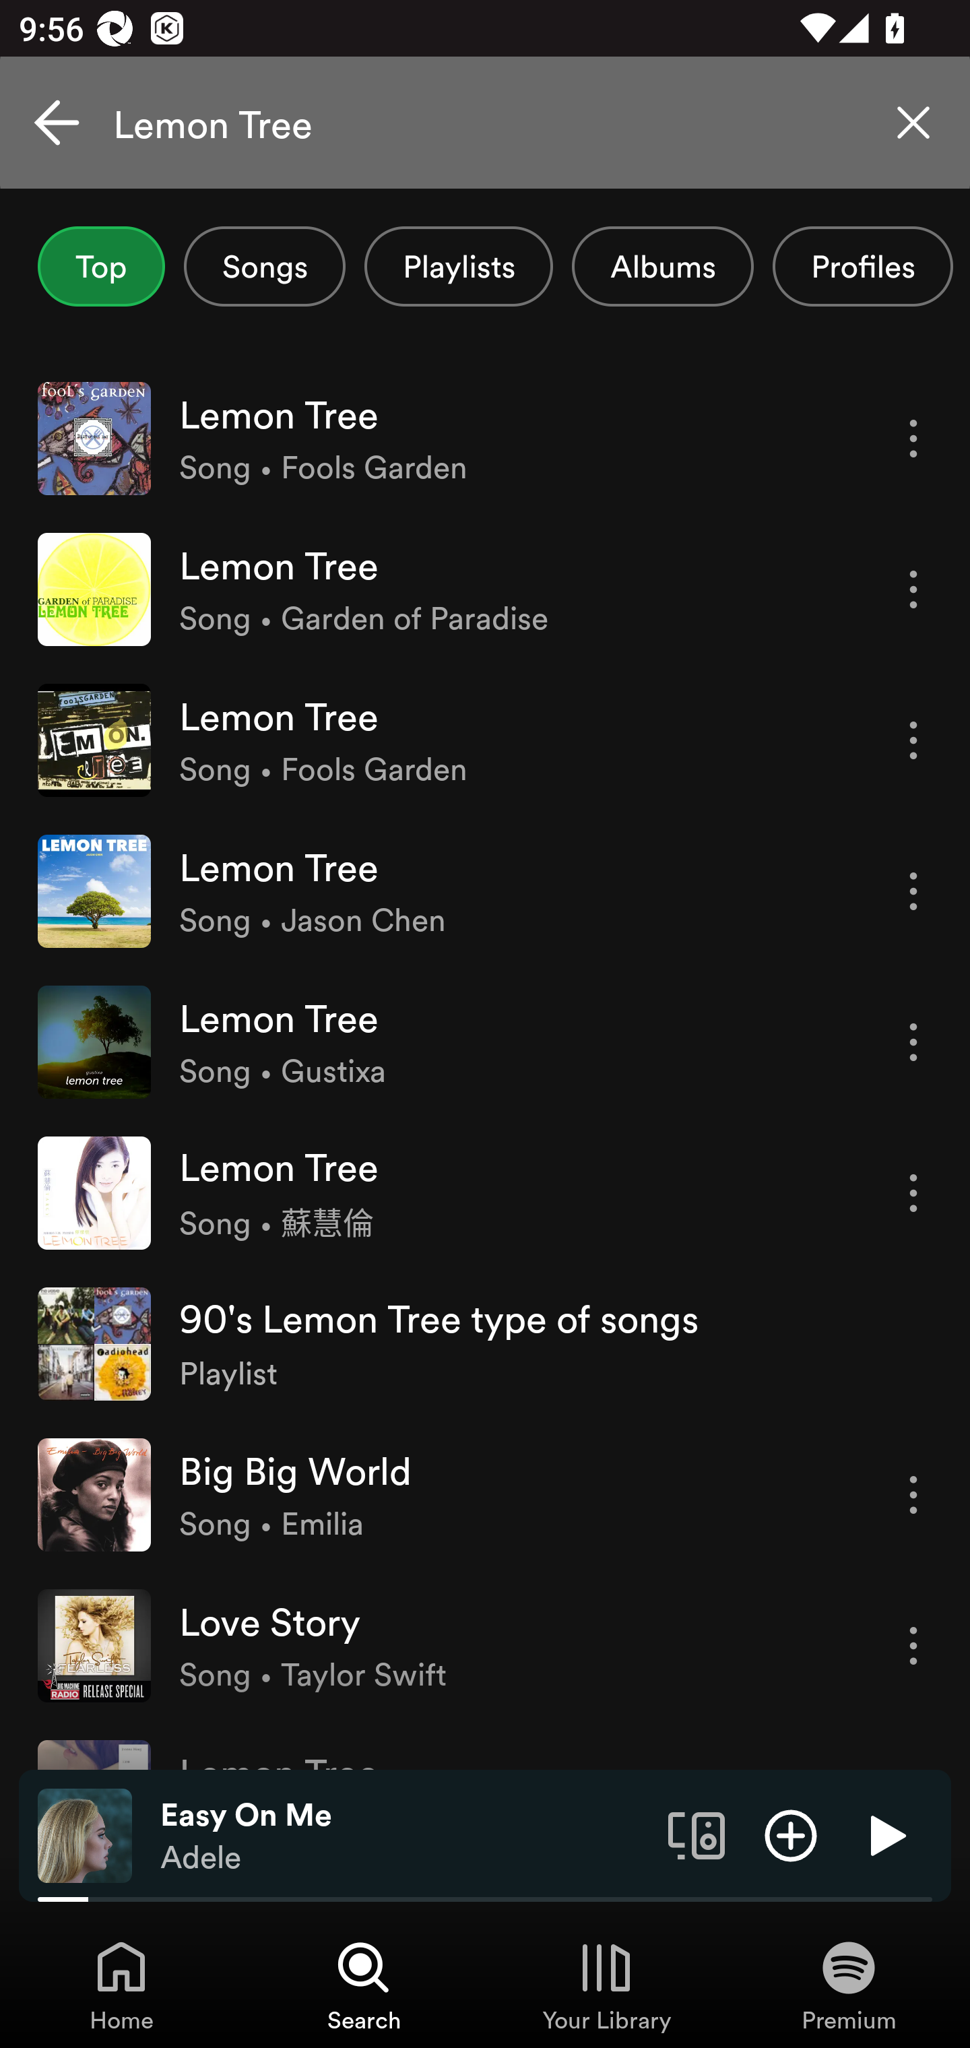 Image resolution: width=970 pixels, height=2048 pixels. Describe the element at coordinates (885, 1834) in the screenshot. I see `Play` at that location.